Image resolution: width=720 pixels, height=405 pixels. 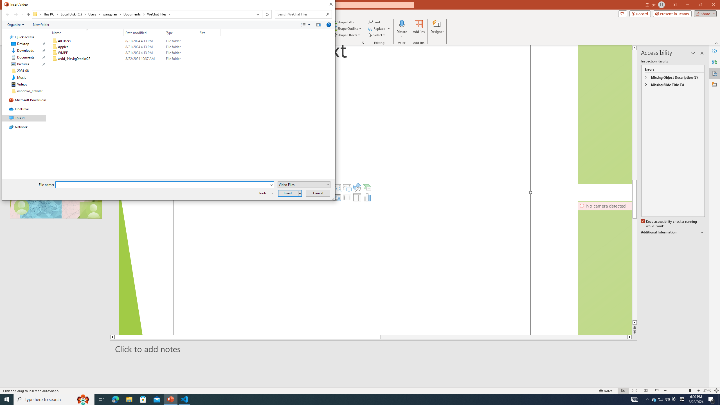 I want to click on Preview pane, so click(x=318, y=24).